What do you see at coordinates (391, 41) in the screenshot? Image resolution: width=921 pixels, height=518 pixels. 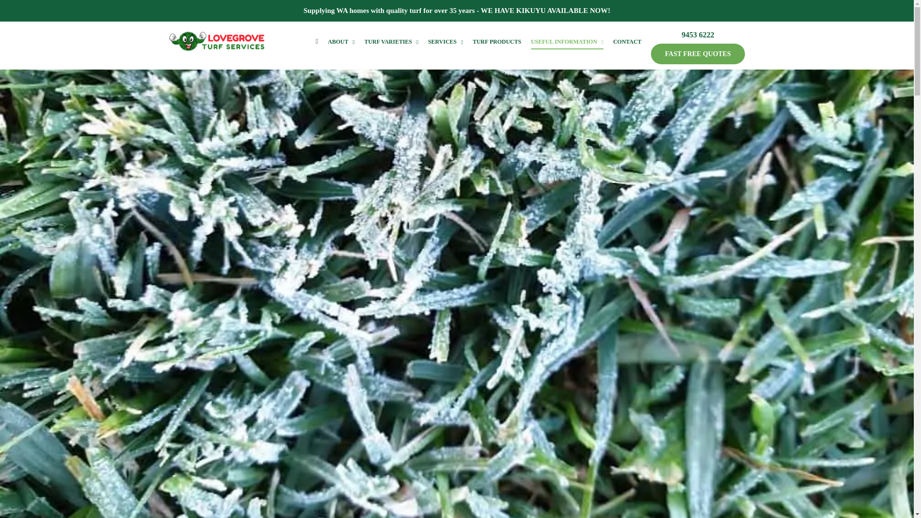 I see `TURF VARIETIES` at bounding box center [391, 41].